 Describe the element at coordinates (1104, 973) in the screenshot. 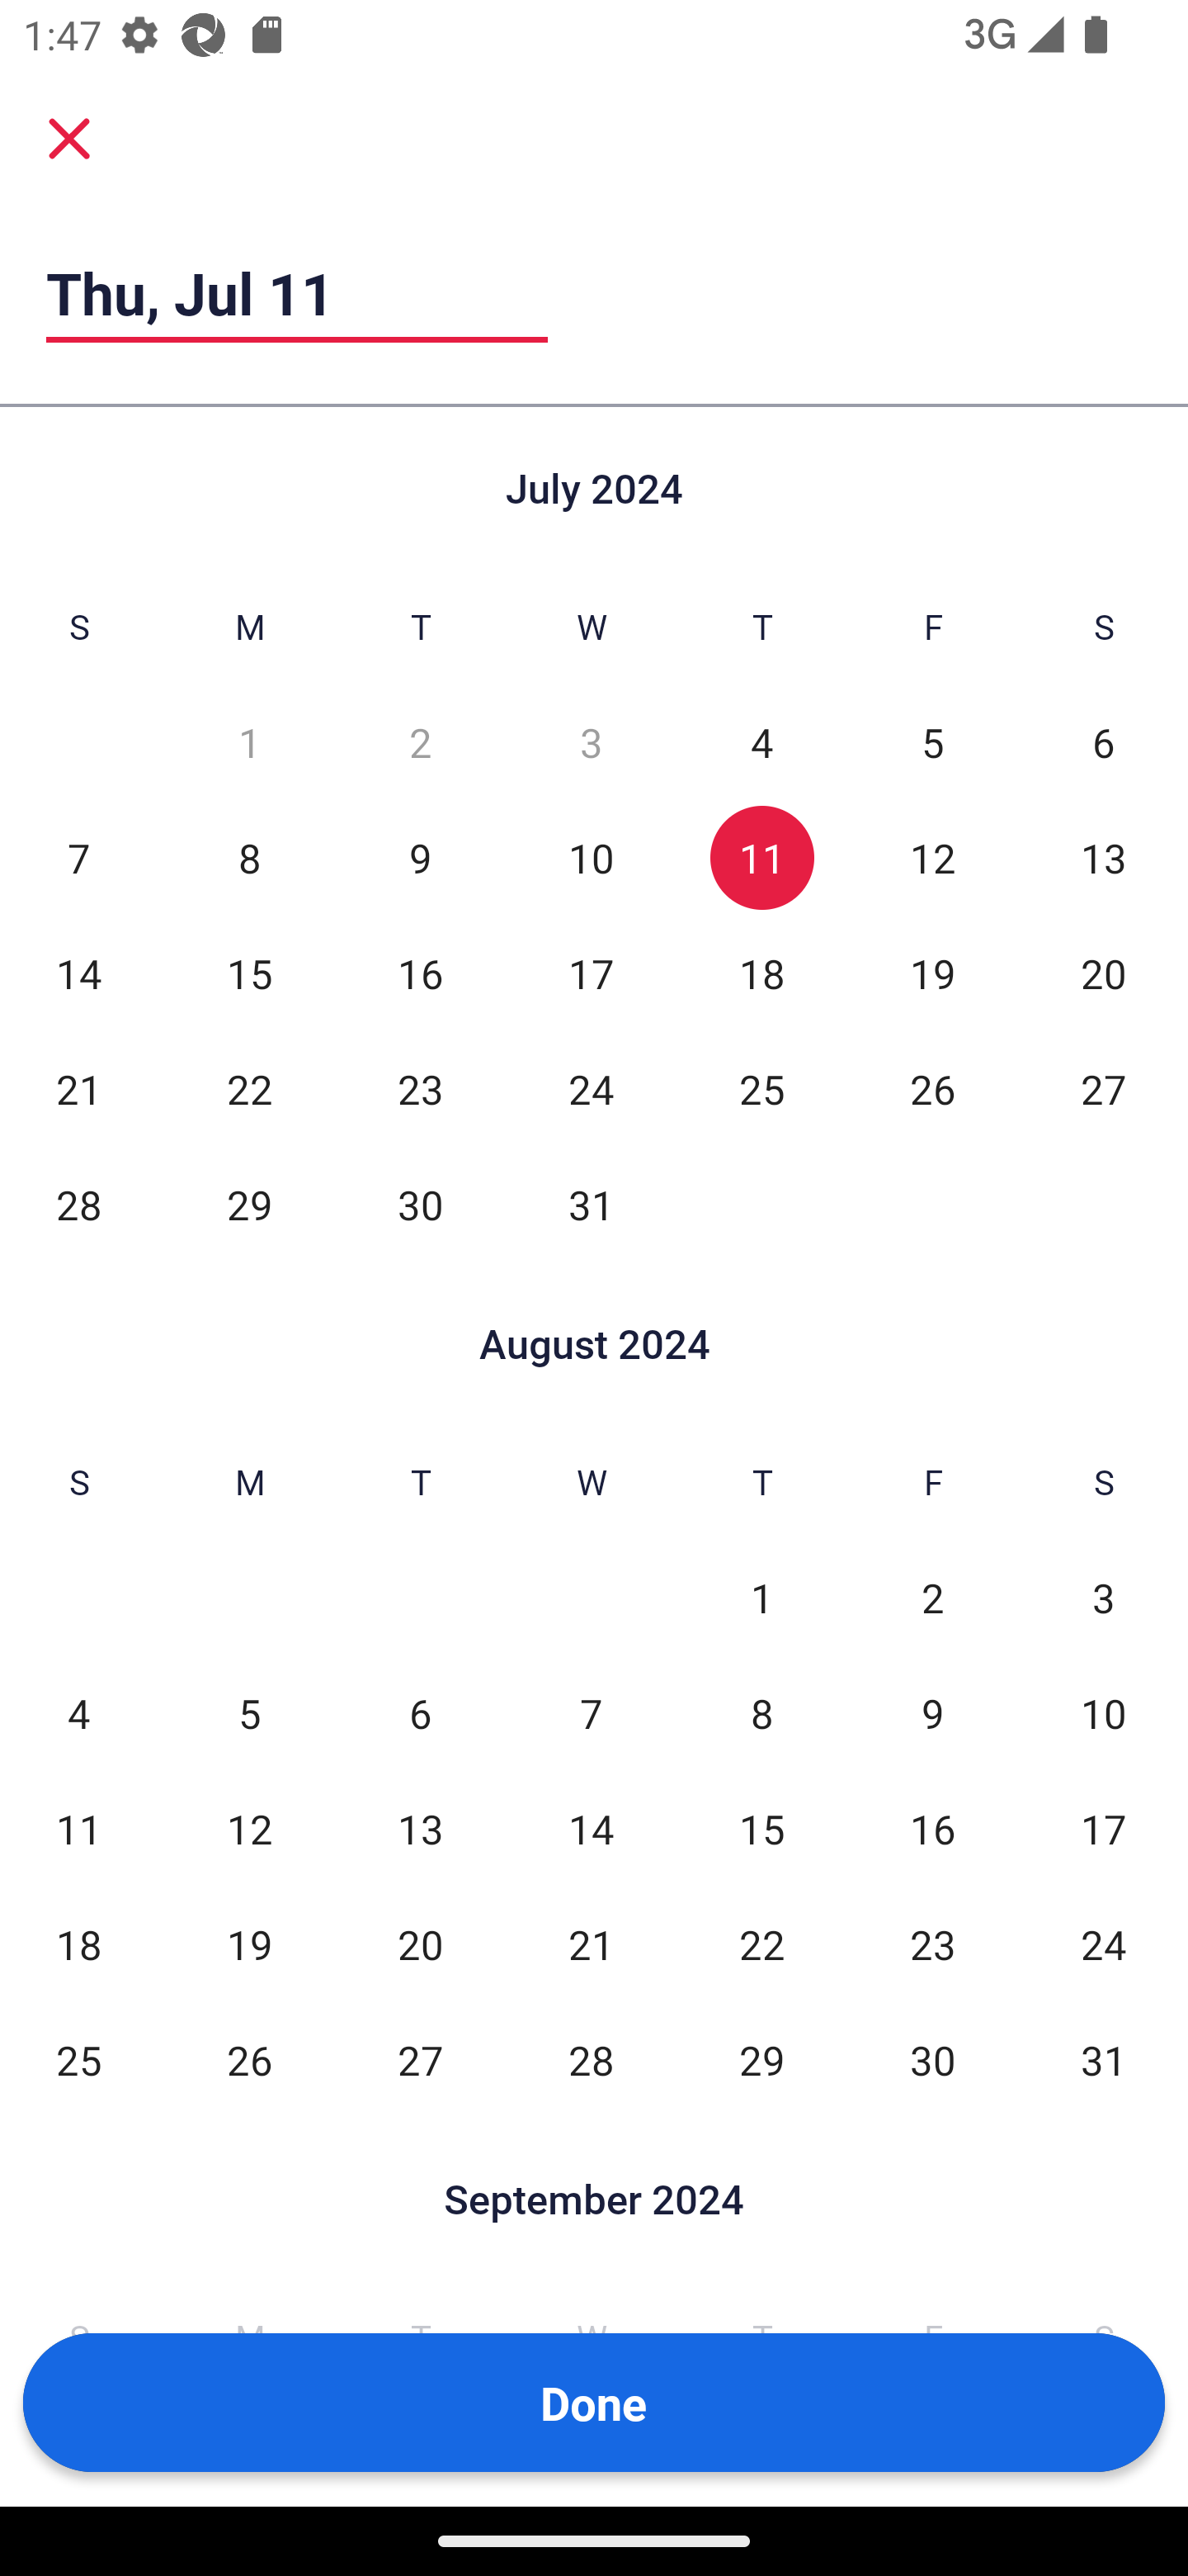

I see `20 Sat, Jul 20, Not Selected` at that location.